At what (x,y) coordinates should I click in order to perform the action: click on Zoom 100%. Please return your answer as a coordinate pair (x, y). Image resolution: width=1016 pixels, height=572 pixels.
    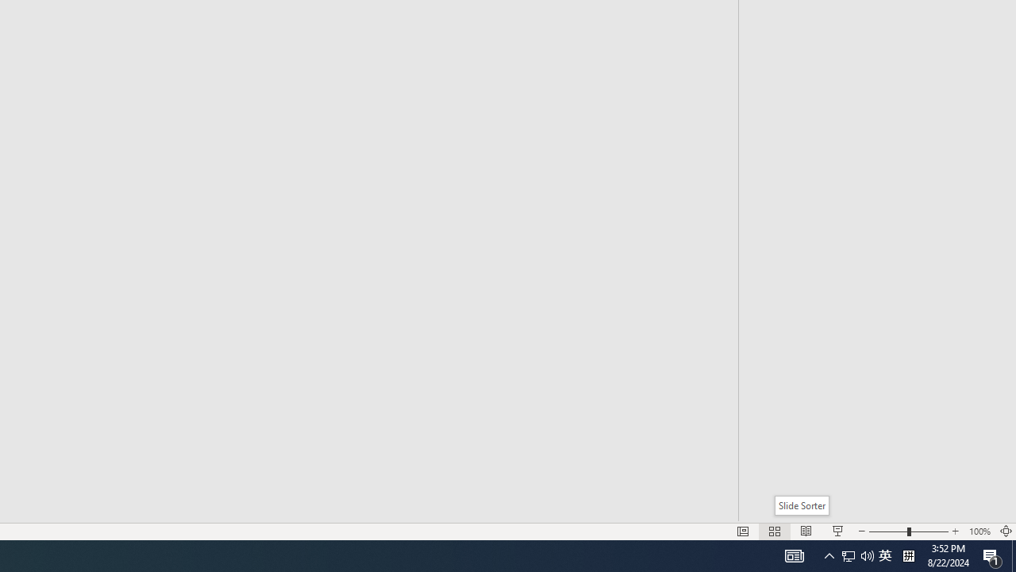
    Looking at the image, I should click on (979, 531).